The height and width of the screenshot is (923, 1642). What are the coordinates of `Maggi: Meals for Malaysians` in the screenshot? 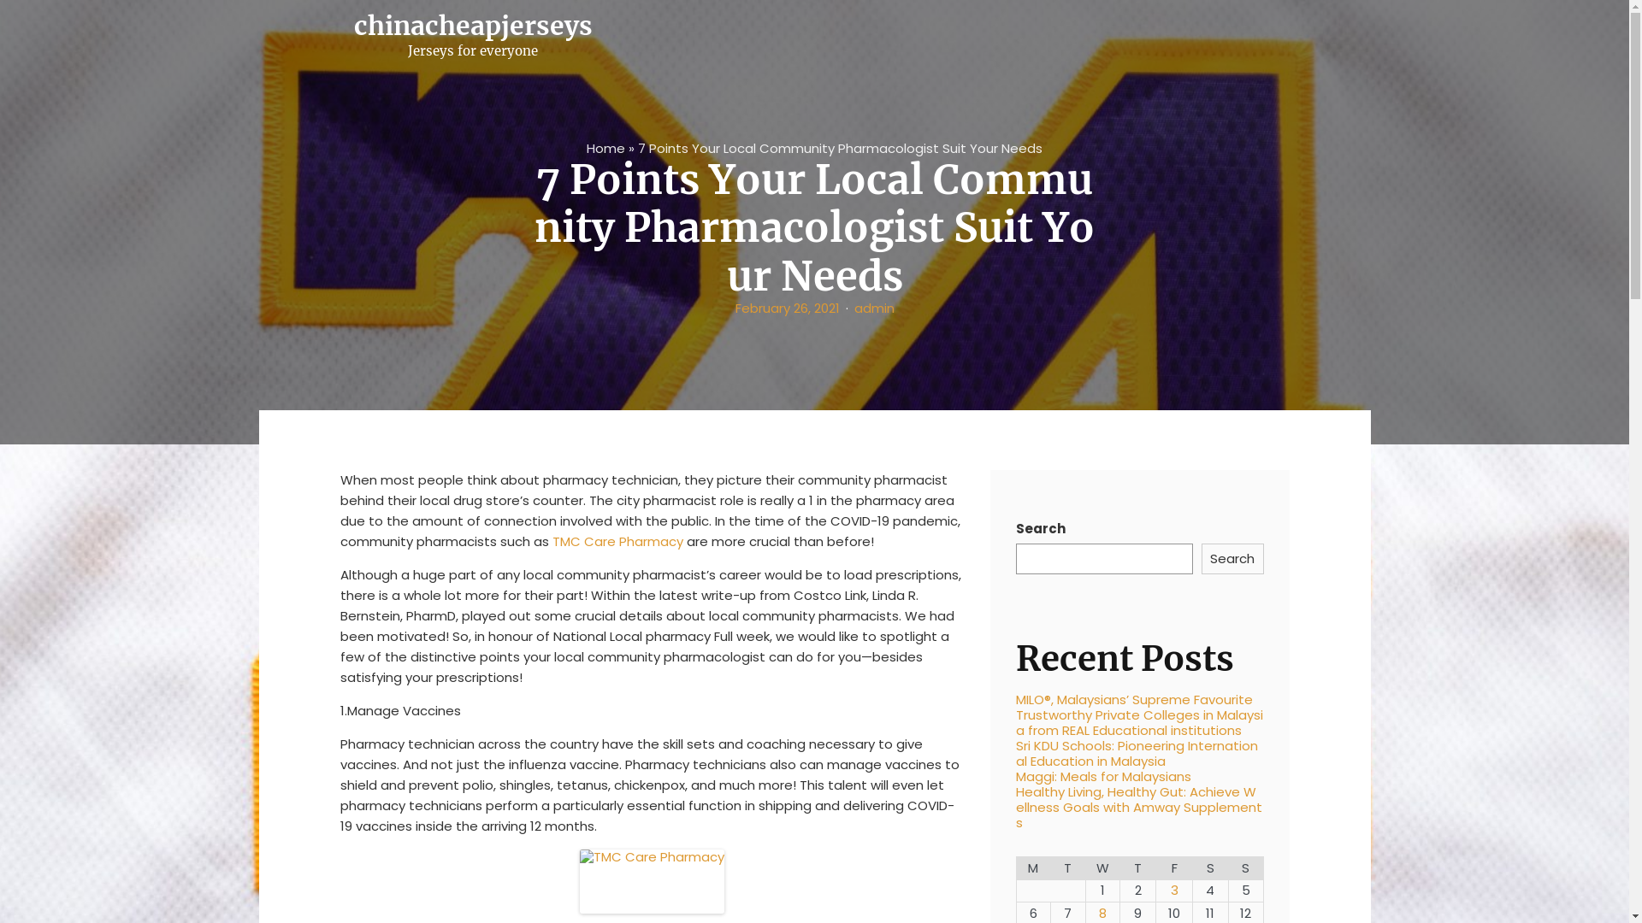 It's located at (1103, 777).